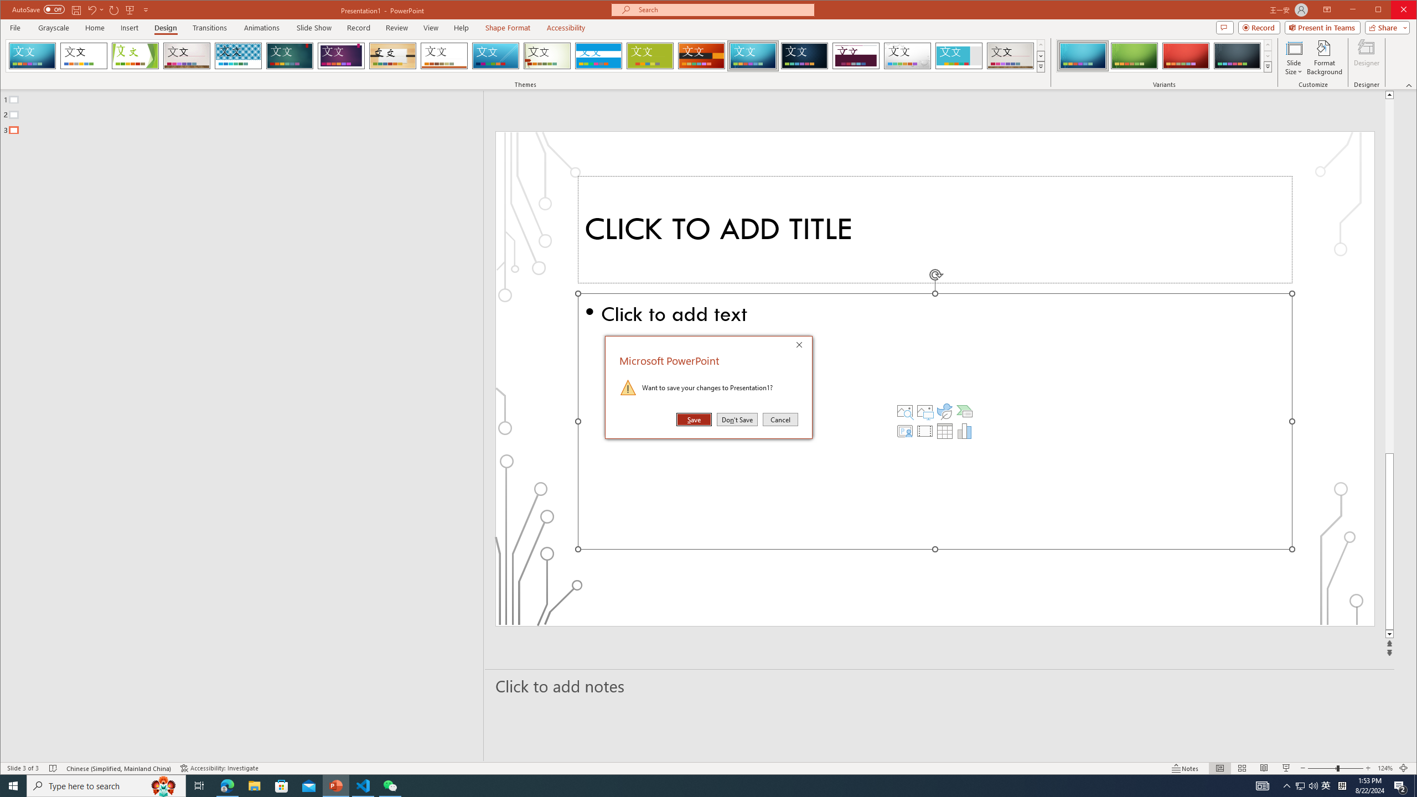 The width and height of the screenshot is (1417, 797). What do you see at coordinates (1300, 786) in the screenshot?
I see `Ion Boardroom` at bounding box center [1300, 786].